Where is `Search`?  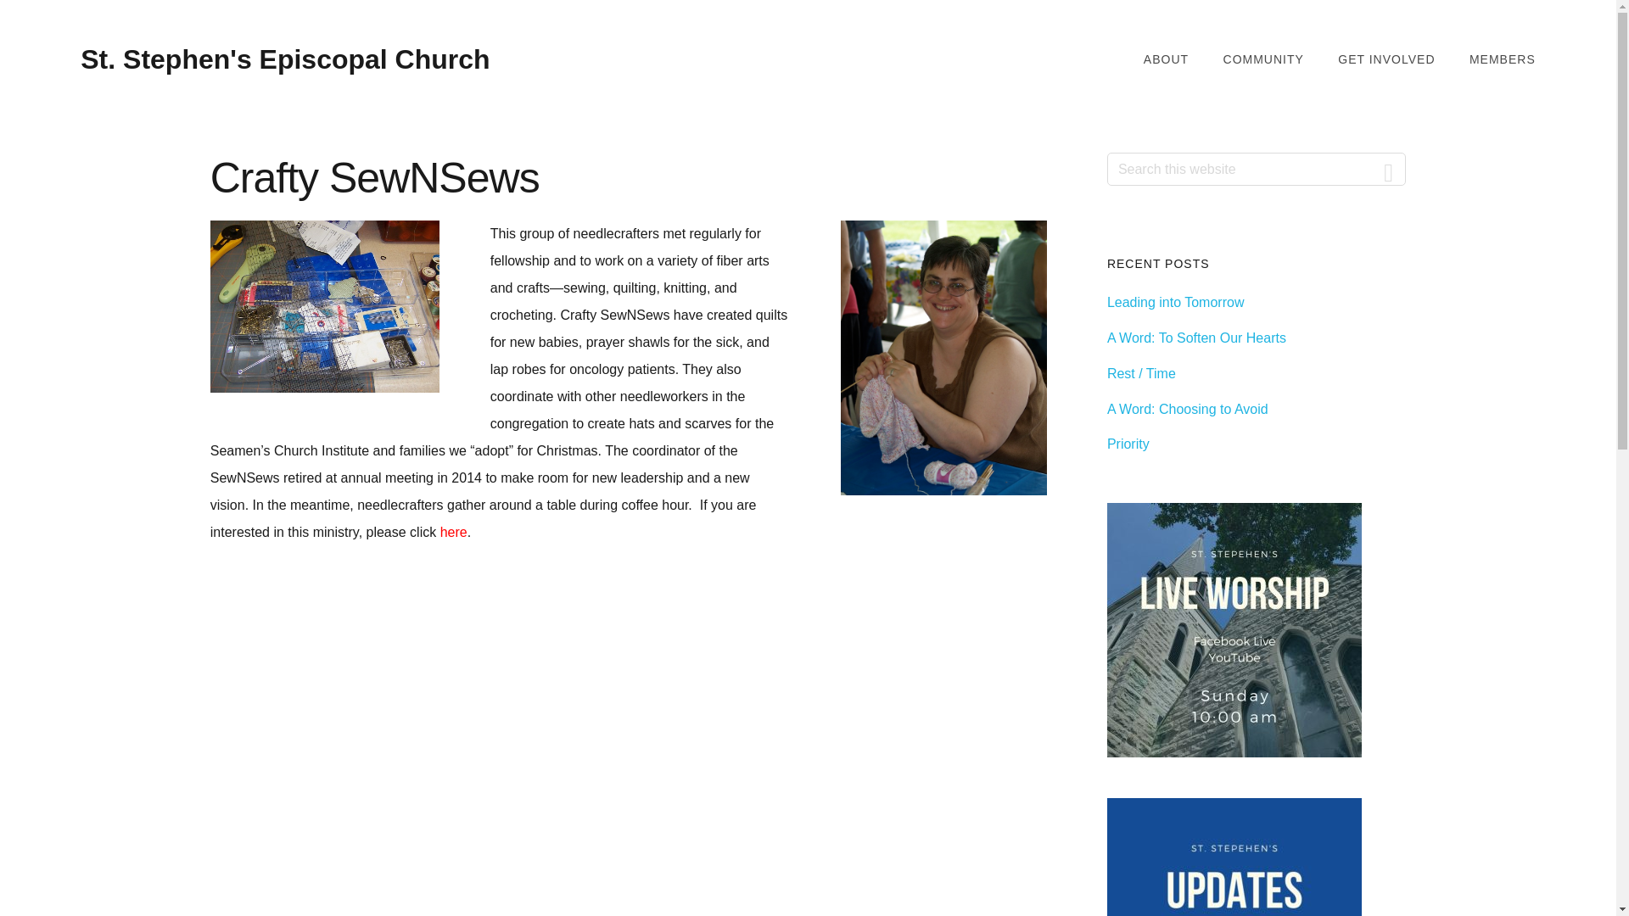
Search is located at coordinates (1388, 170).